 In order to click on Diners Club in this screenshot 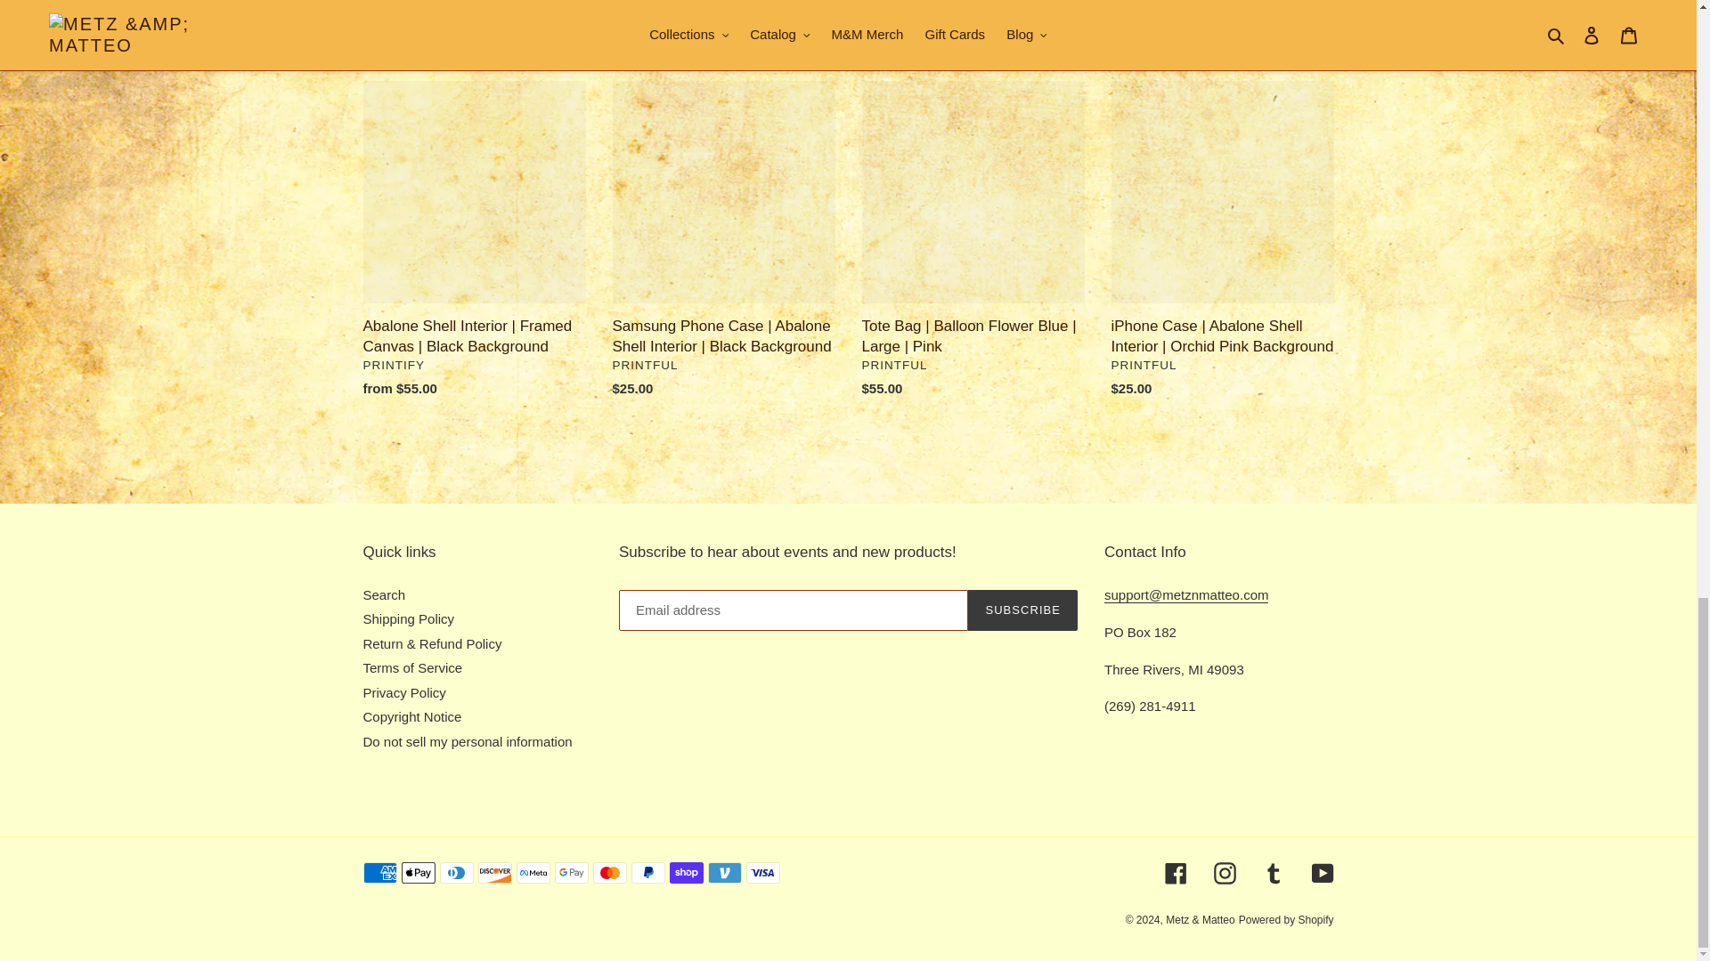, I will do `click(456, 872)`.